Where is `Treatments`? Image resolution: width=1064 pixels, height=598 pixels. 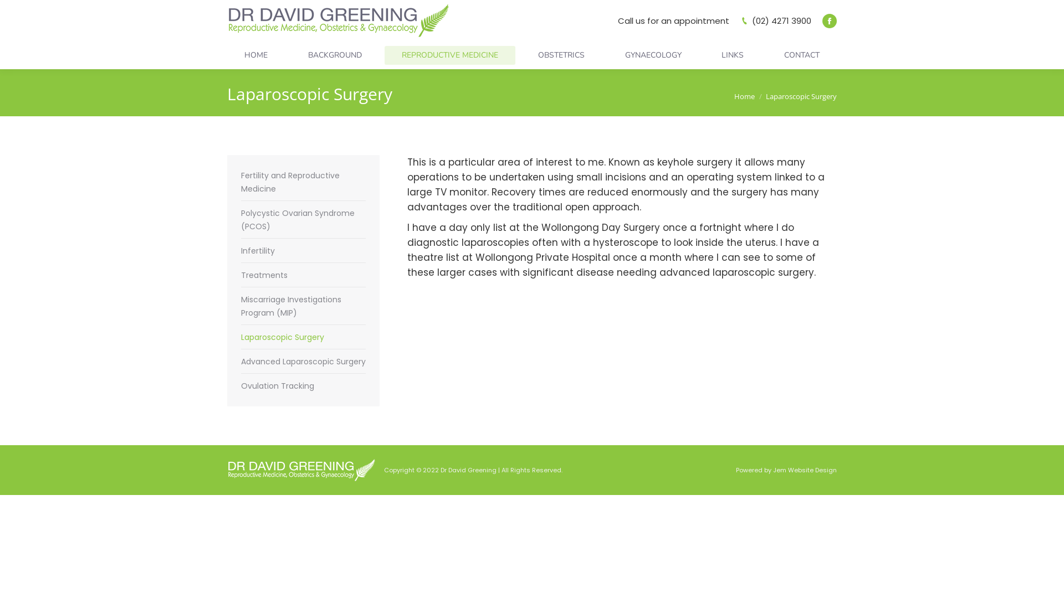 Treatments is located at coordinates (264, 275).